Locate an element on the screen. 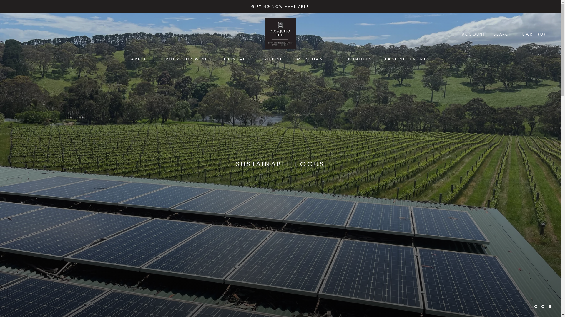 Image resolution: width=565 pixels, height=317 pixels. GIFTING
GIFTING is located at coordinates (274, 59).